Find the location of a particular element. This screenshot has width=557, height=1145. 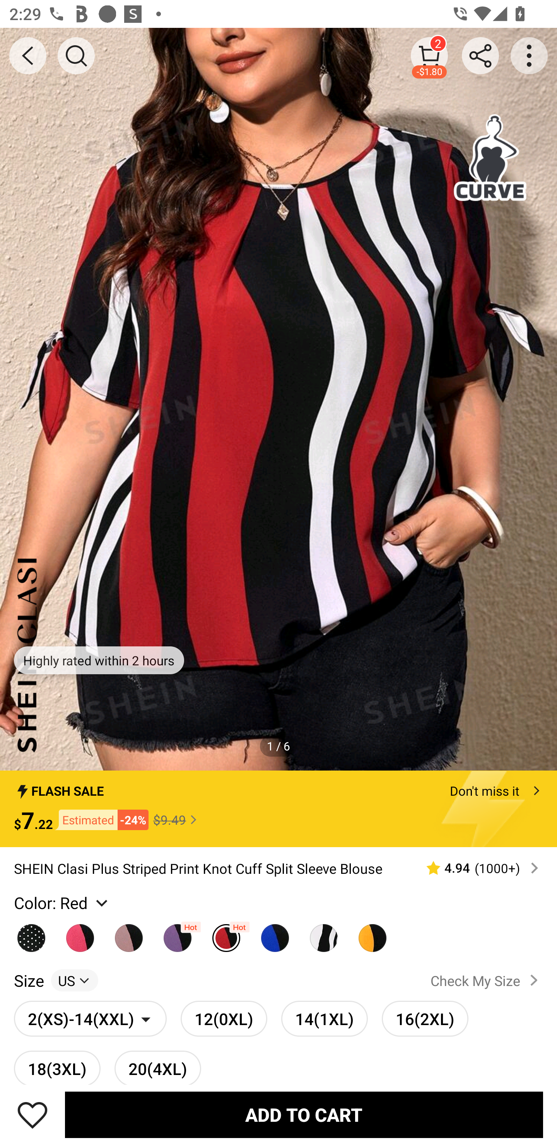

2 -$1.80 is located at coordinates (429, 55).